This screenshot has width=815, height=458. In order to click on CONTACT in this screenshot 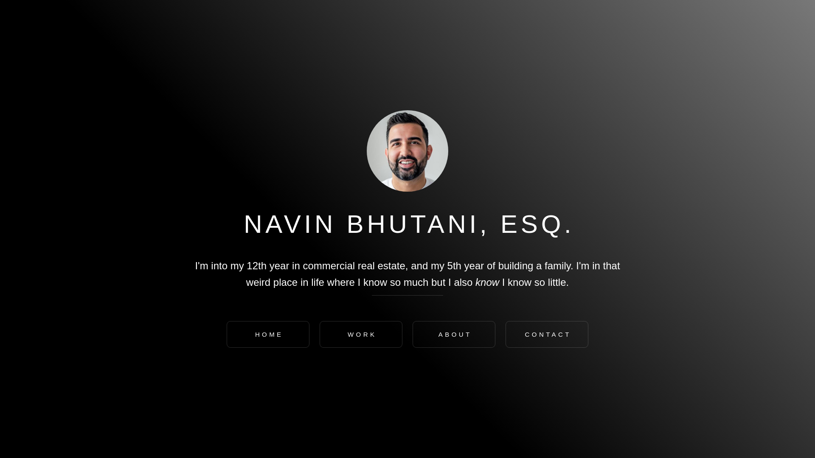, I will do `click(547, 334)`.